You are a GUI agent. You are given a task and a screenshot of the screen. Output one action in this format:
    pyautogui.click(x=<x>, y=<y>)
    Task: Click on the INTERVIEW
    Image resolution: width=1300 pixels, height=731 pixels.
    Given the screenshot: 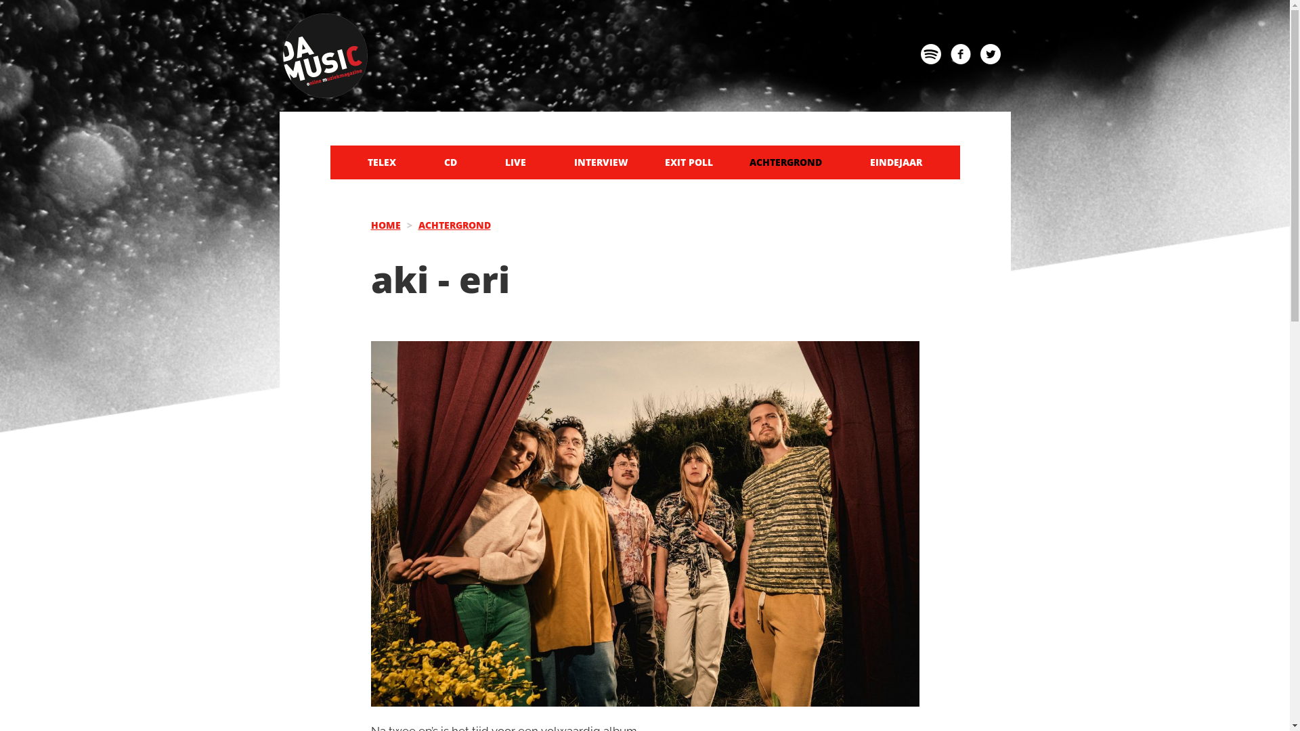 What is the action you would take?
    pyautogui.click(x=601, y=162)
    